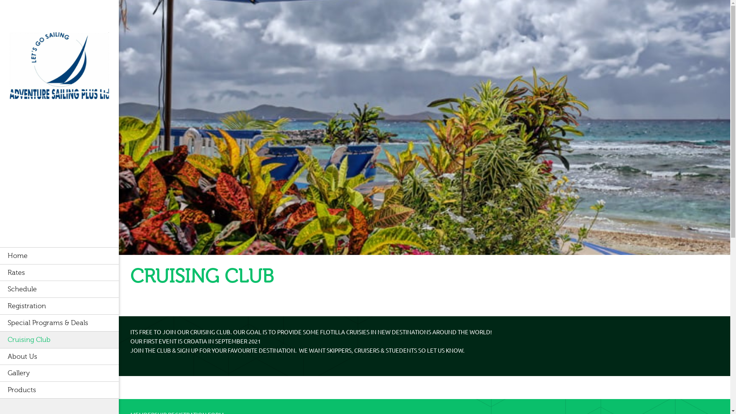 The width and height of the screenshot is (736, 414). What do you see at coordinates (59, 273) in the screenshot?
I see `Rates` at bounding box center [59, 273].